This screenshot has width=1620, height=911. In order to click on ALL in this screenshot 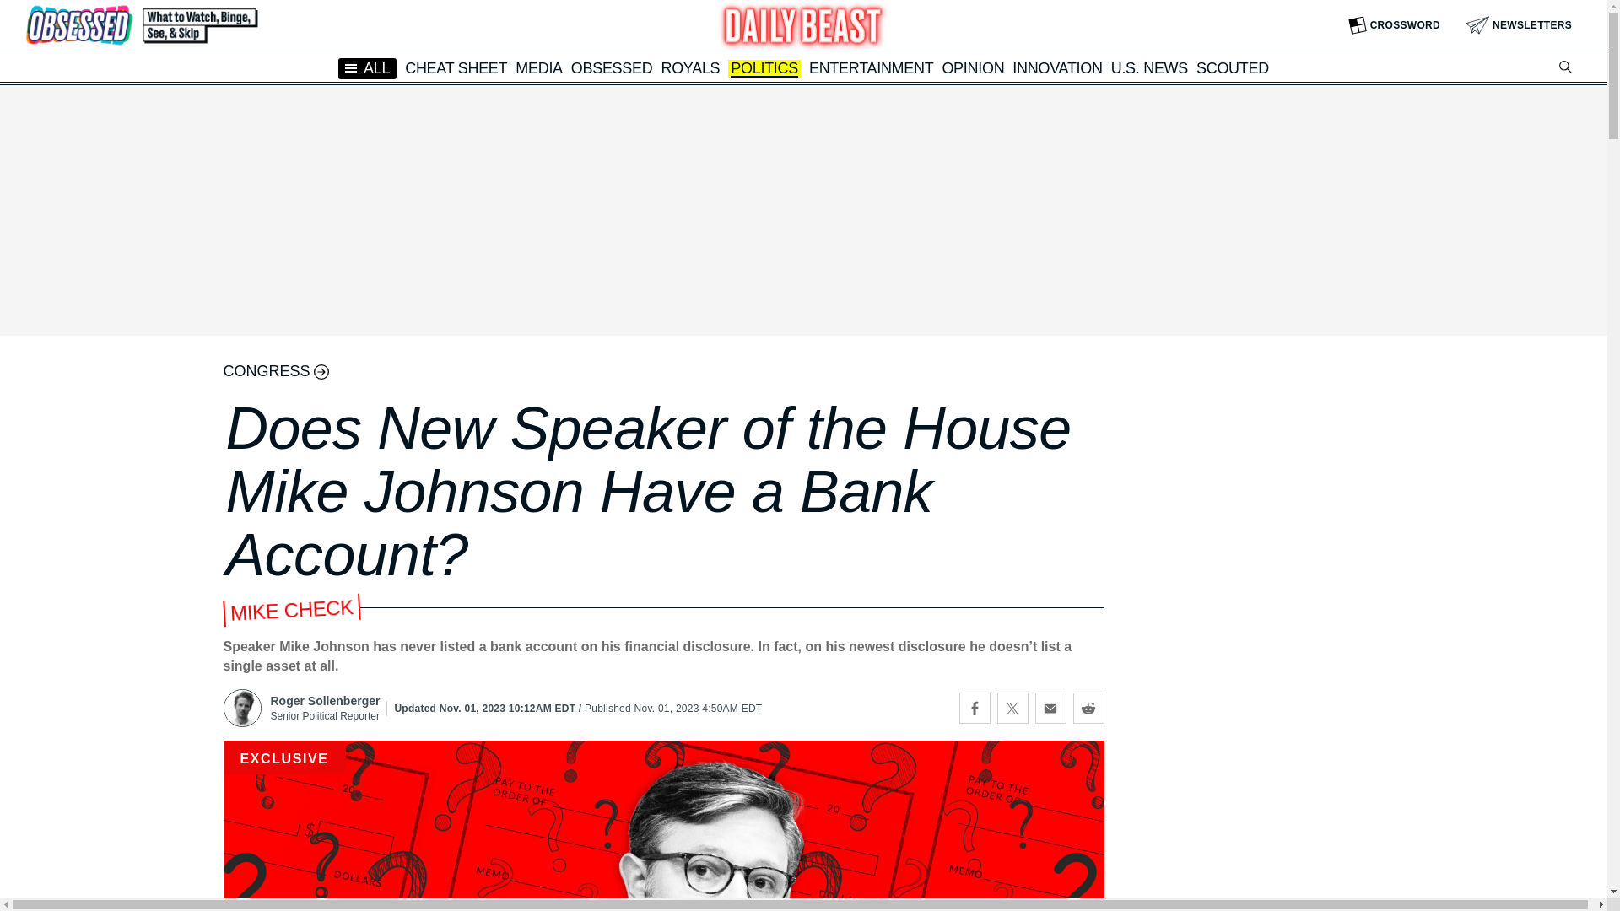, I will do `click(368, 67)`.